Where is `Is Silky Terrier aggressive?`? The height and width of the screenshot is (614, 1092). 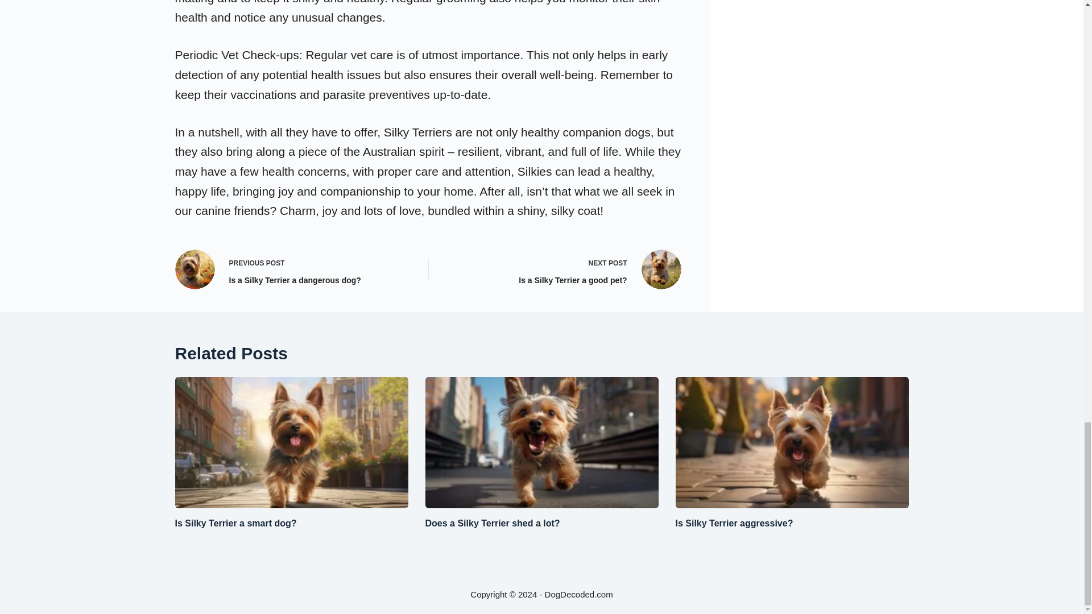
Is Silky Terrier aggressive? is located at coordinates (735, 523).